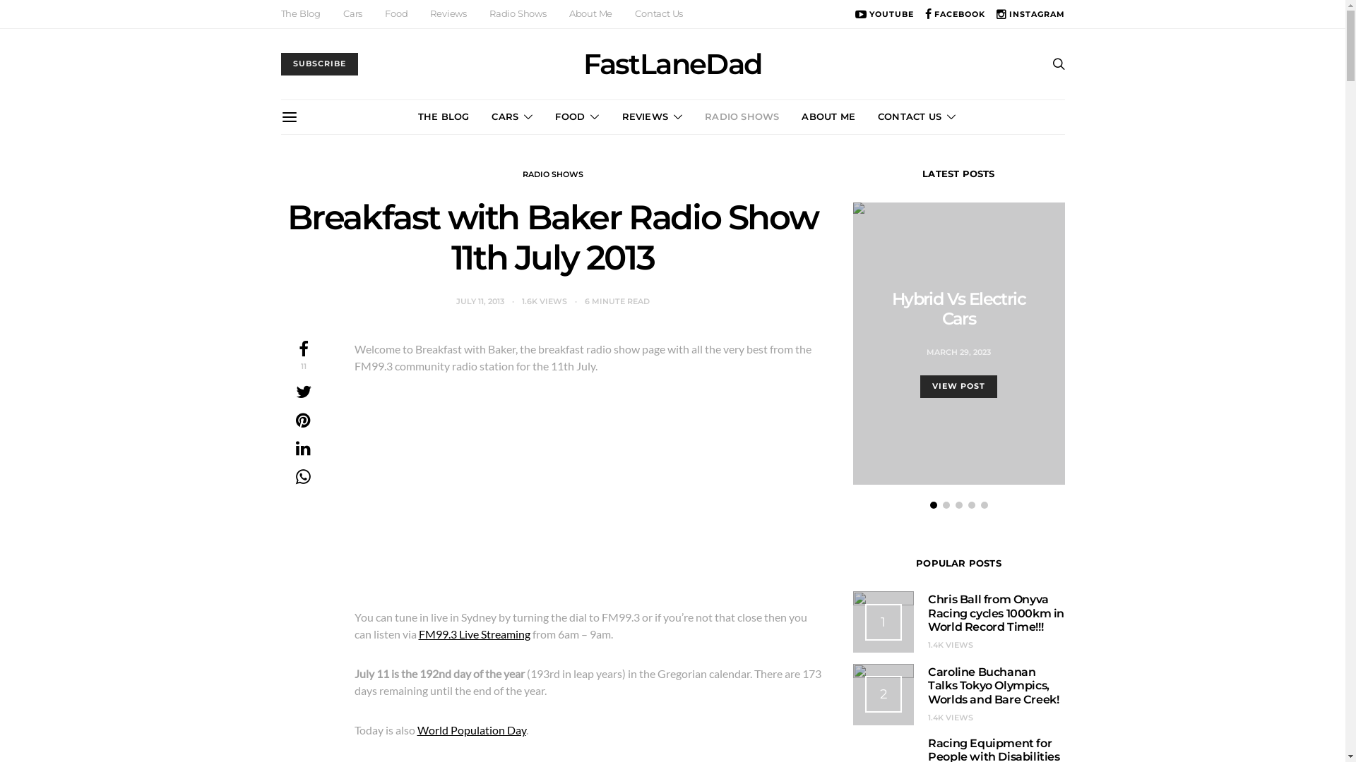 This screenshot has height=762, width=1356. I want to click on FACEBOOK, so click(955, 14).